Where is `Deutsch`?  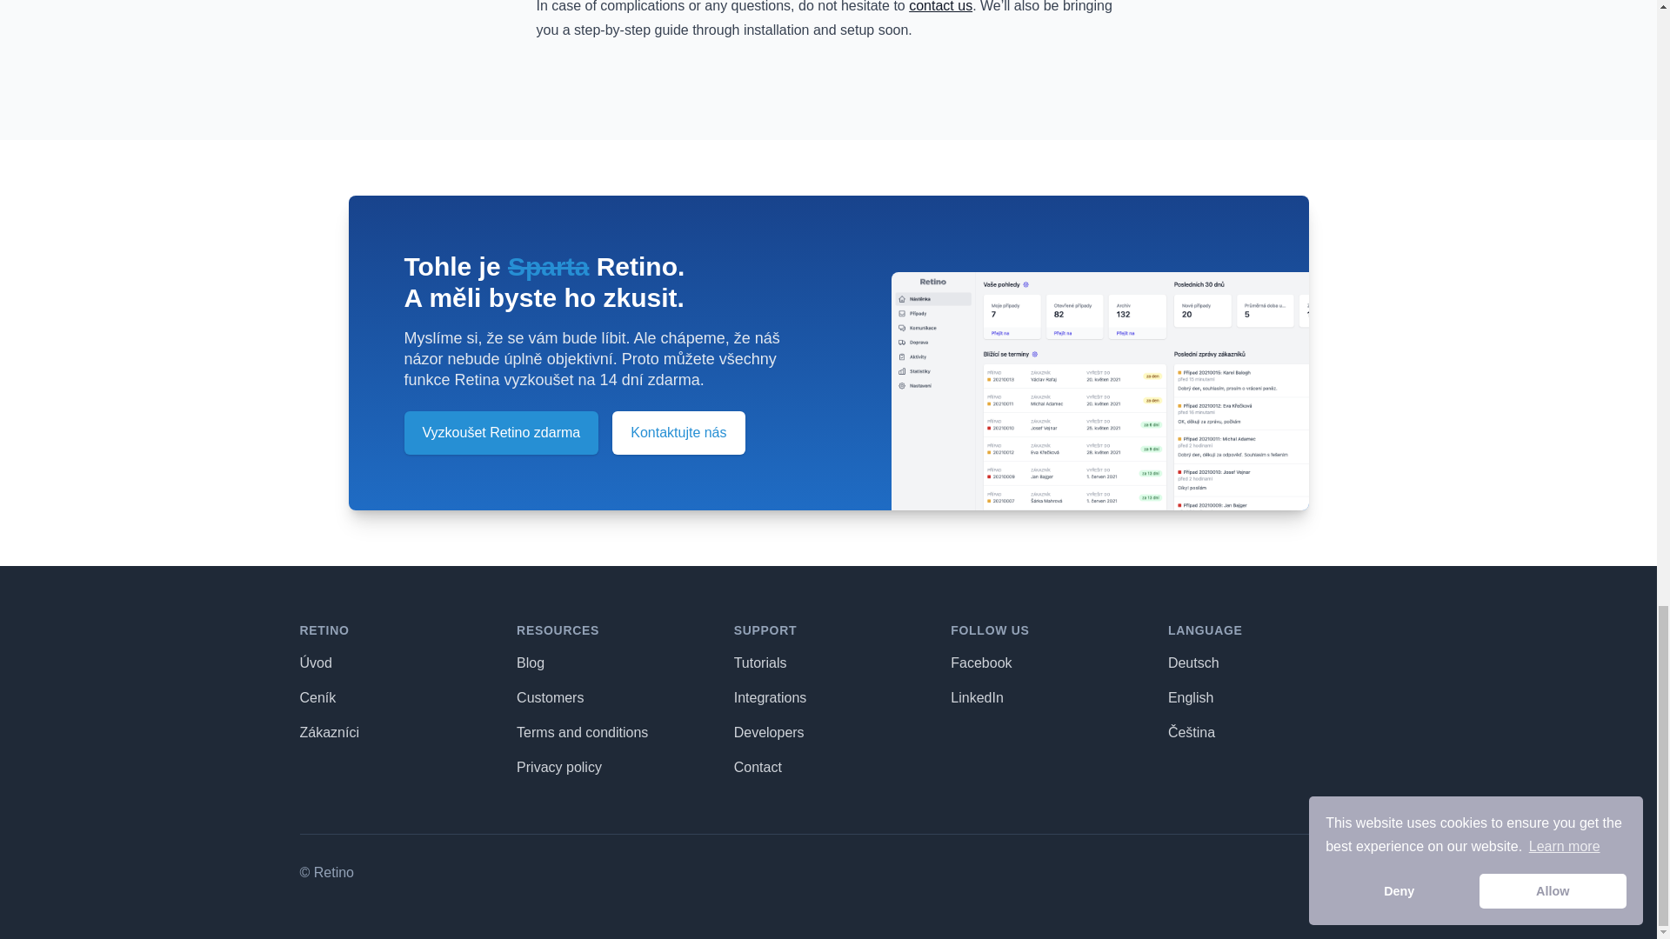 Deutsch is located at coordinates (1193, 663).